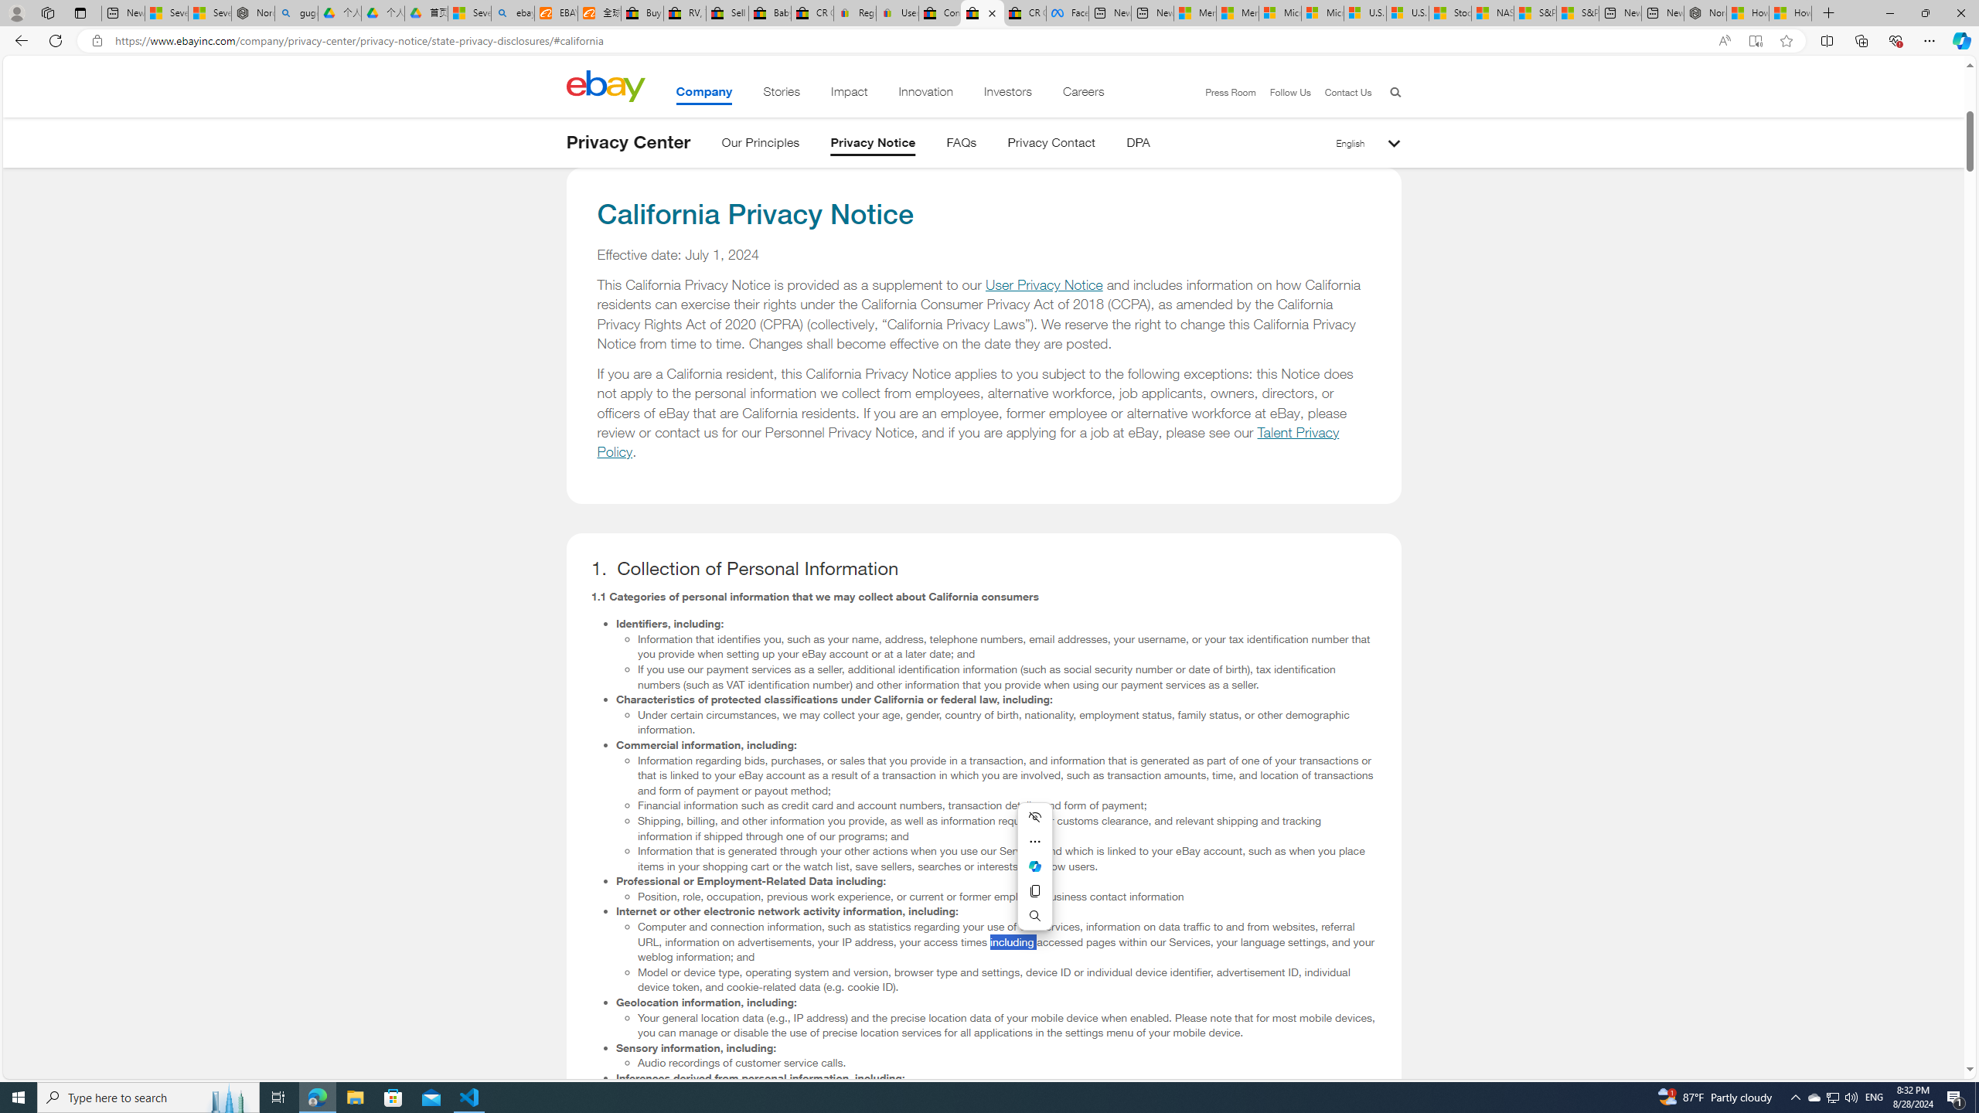  I want to click on Privacy Contact, so click(1051, 145).